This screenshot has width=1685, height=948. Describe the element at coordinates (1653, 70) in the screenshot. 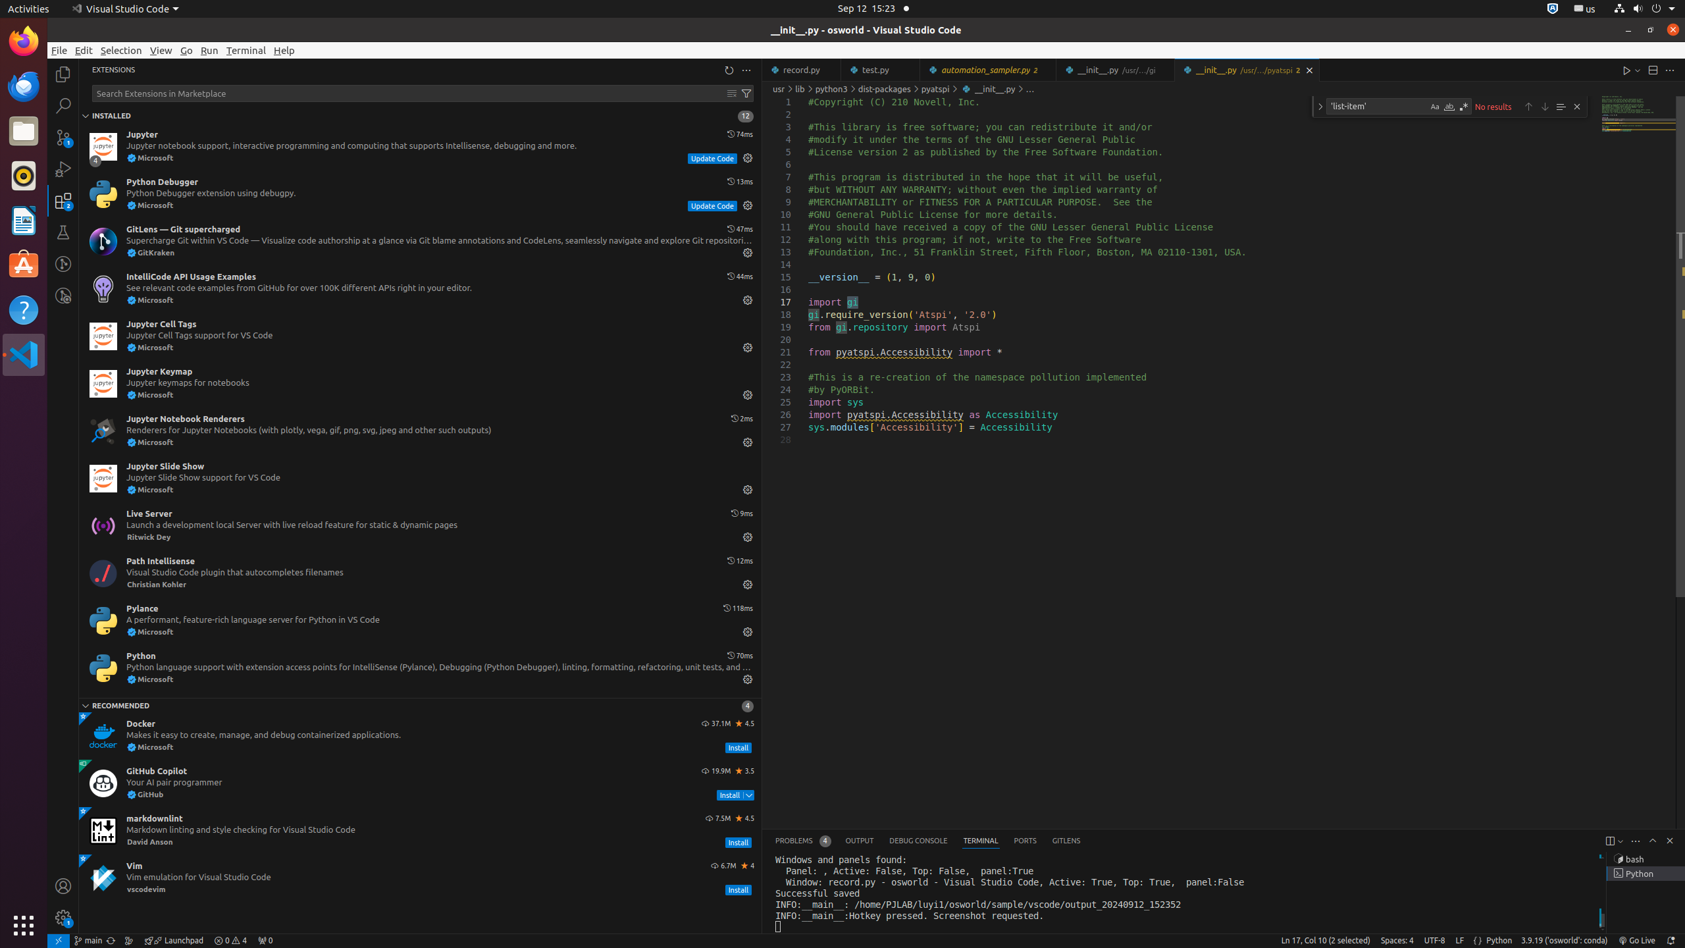

I see `Split Editor Right (Ctrl+\) [Alt] Split Editor Down` at that location.